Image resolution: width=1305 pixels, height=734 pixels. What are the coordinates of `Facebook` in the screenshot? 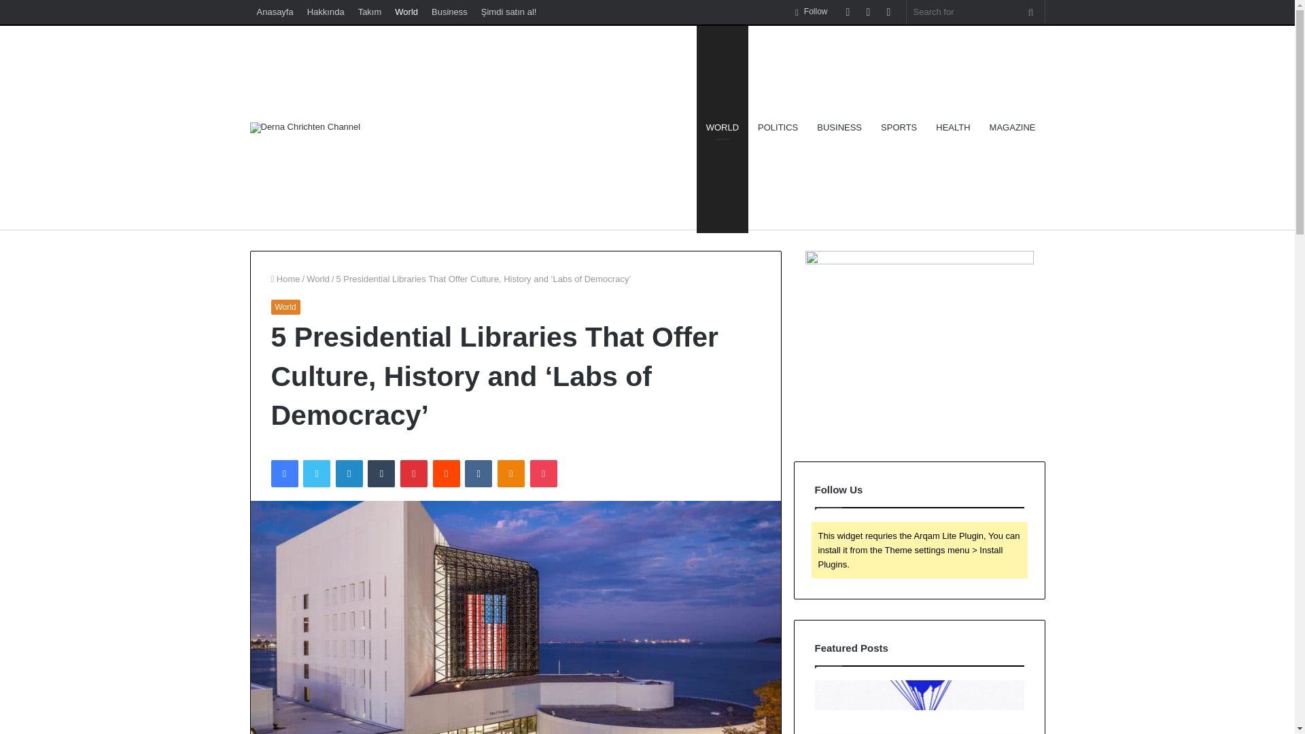 It's located at (283, 474).